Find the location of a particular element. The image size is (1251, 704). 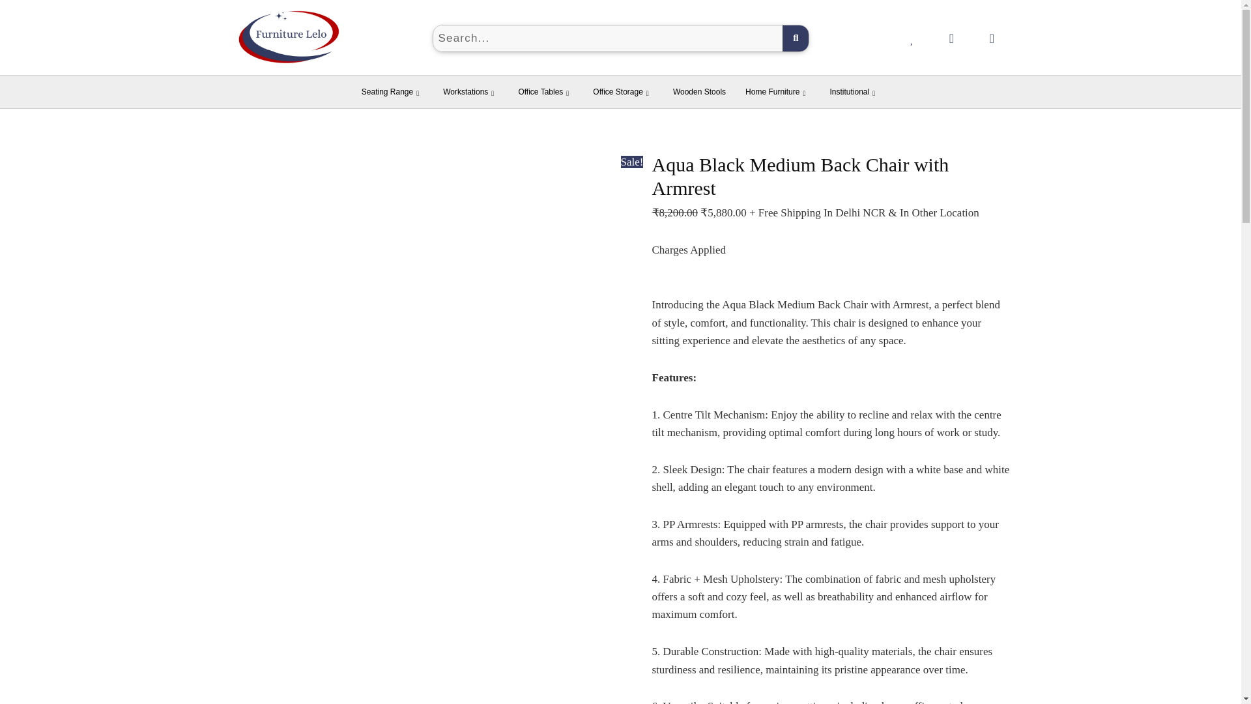

Workstations is located at coordinates (470, 91).